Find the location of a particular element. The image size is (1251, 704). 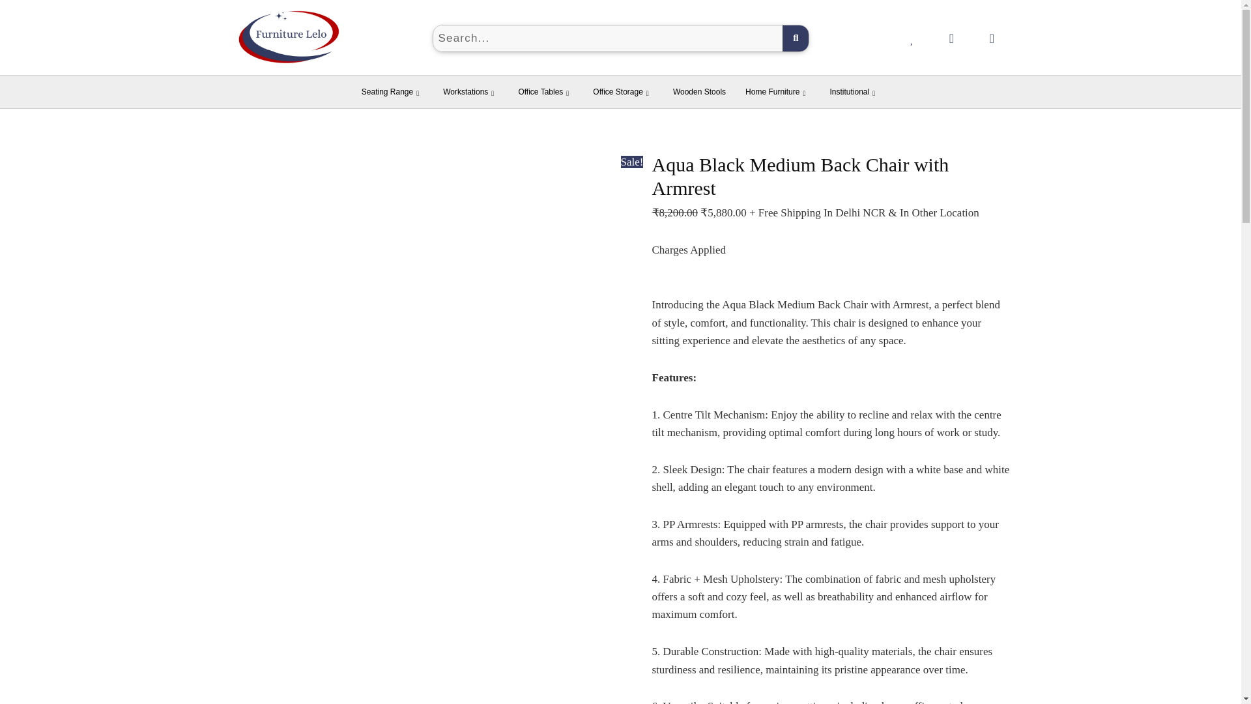

Workstations is located at coordinates (470, 91).